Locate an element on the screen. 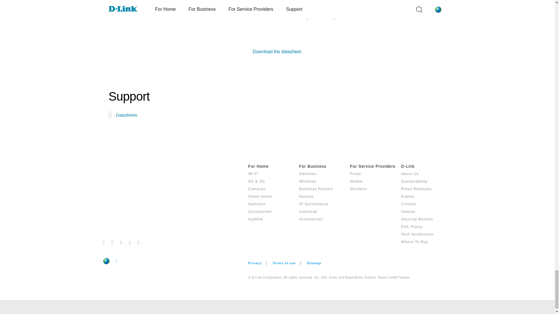  Download the datasheet. is located at coordinates (277, 51).